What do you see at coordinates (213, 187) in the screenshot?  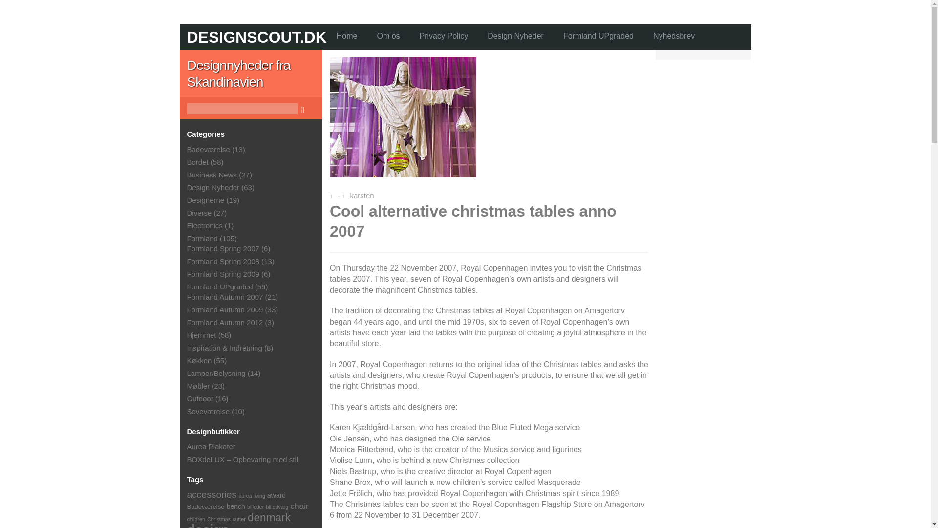 I see `Design Nyheder` at bounding box center [213, 187].